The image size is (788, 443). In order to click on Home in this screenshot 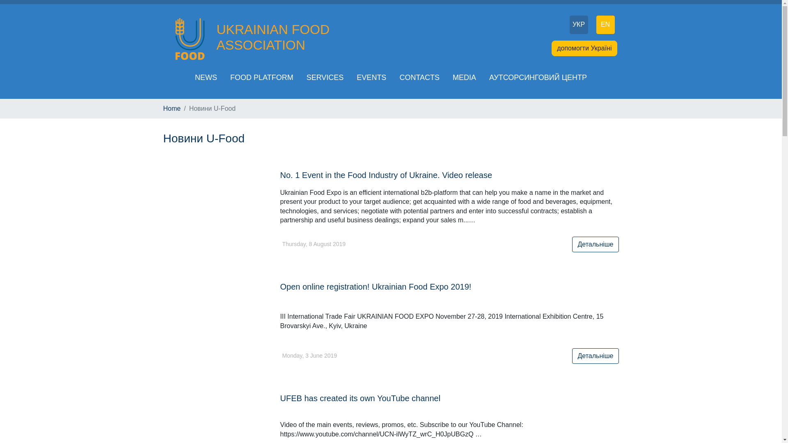, I will do `click(172, 108)`.